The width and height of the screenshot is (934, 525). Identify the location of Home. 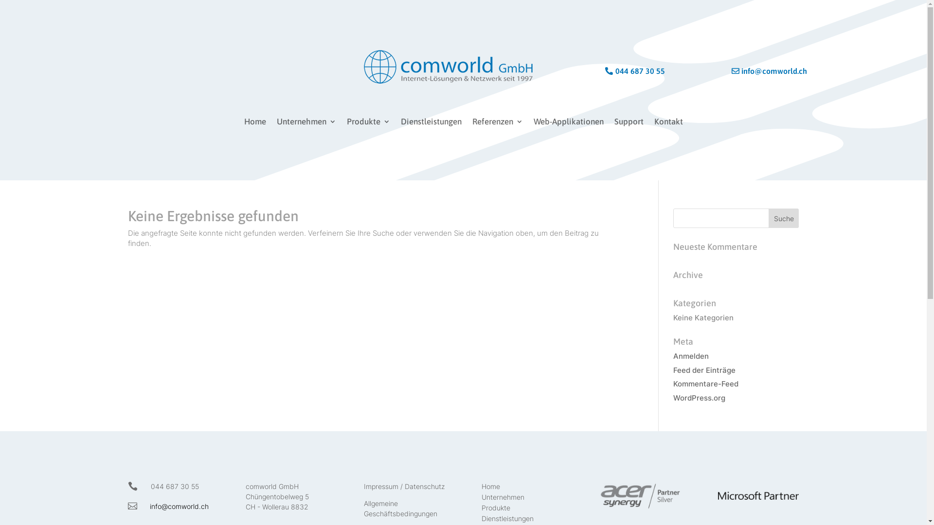
(255, 123).